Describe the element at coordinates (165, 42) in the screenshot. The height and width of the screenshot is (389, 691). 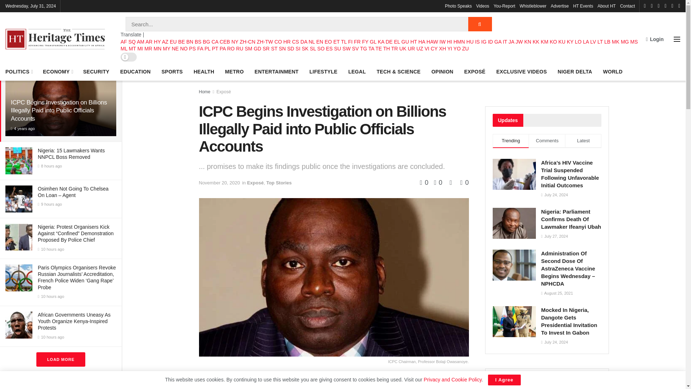
I see `Azerbaijani` at that location.